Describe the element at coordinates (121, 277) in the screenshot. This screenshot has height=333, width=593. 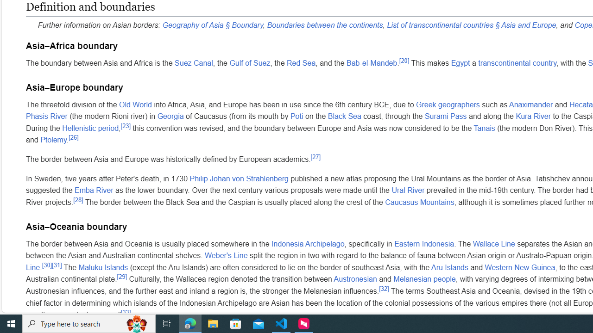
I see `[29]` at that location.